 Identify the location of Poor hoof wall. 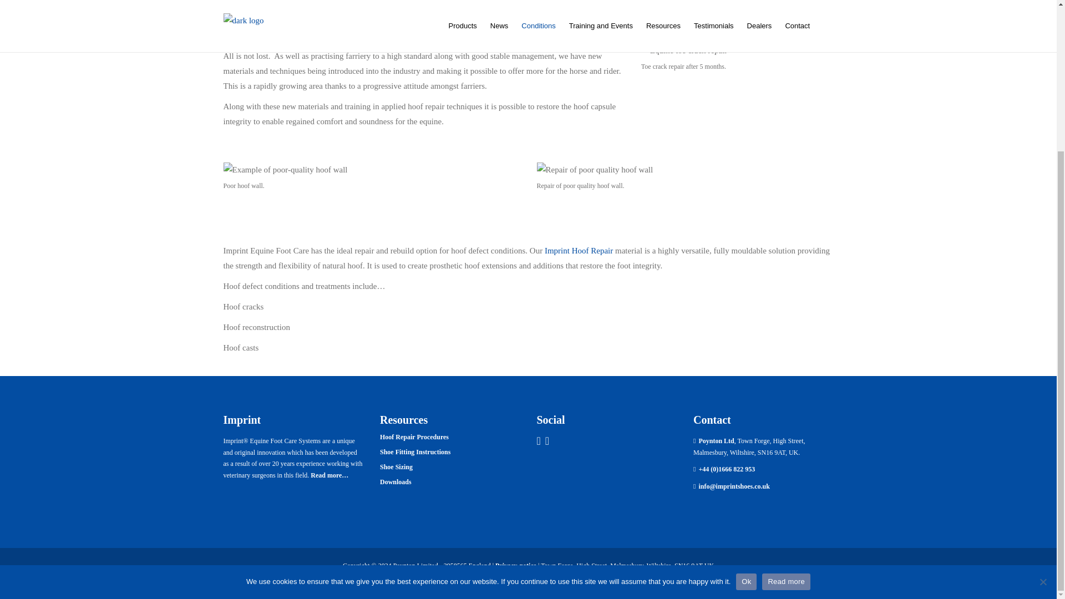
(285, 170).